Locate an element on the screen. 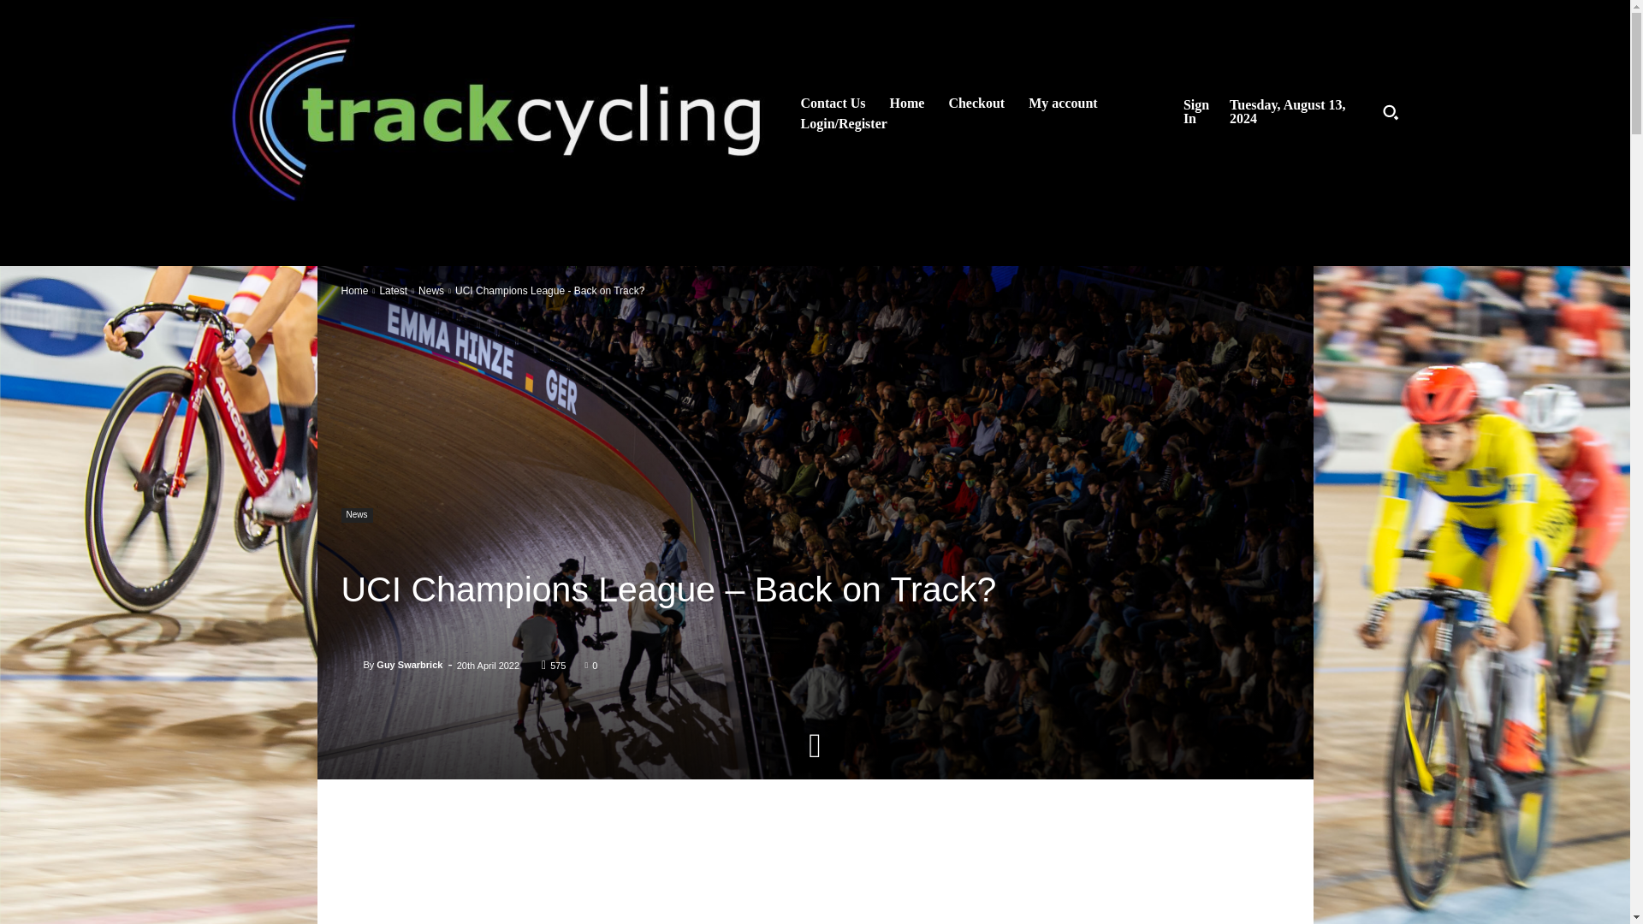  Home is located at coordinates (354, 290).